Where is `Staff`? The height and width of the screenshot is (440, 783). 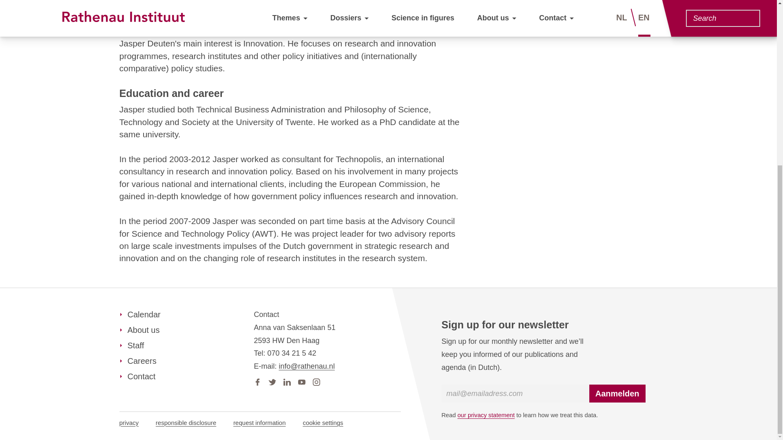
Staff is located at coordinates (131, 345).